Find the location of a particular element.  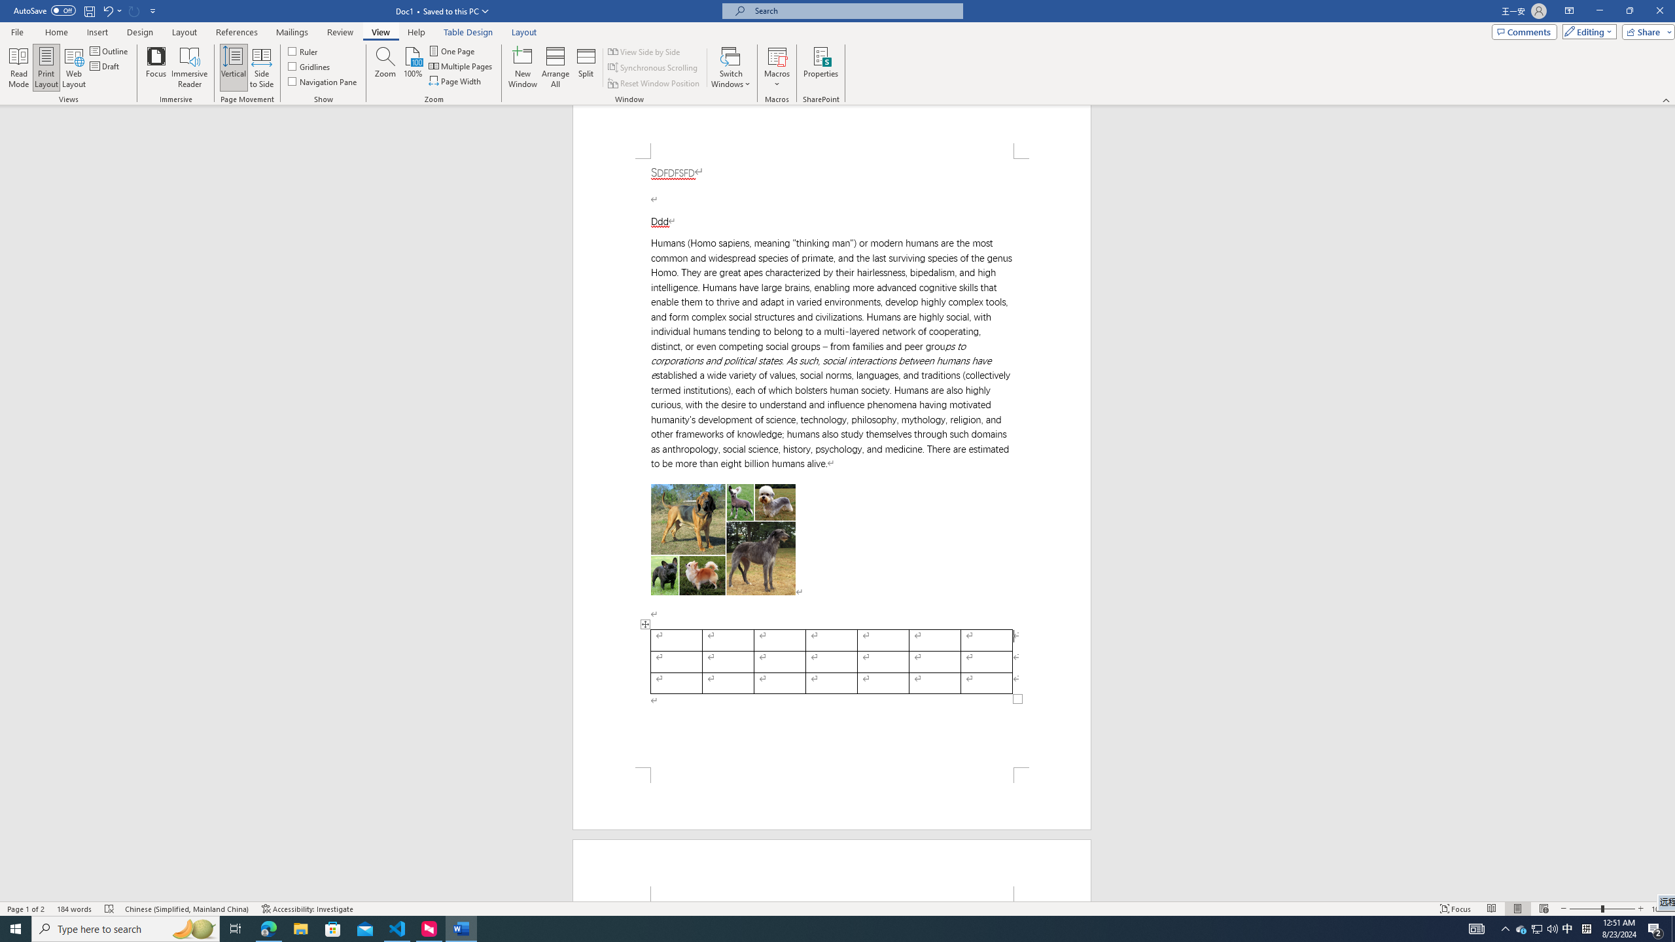

View Side by Side is located at coordinates (645, 51).